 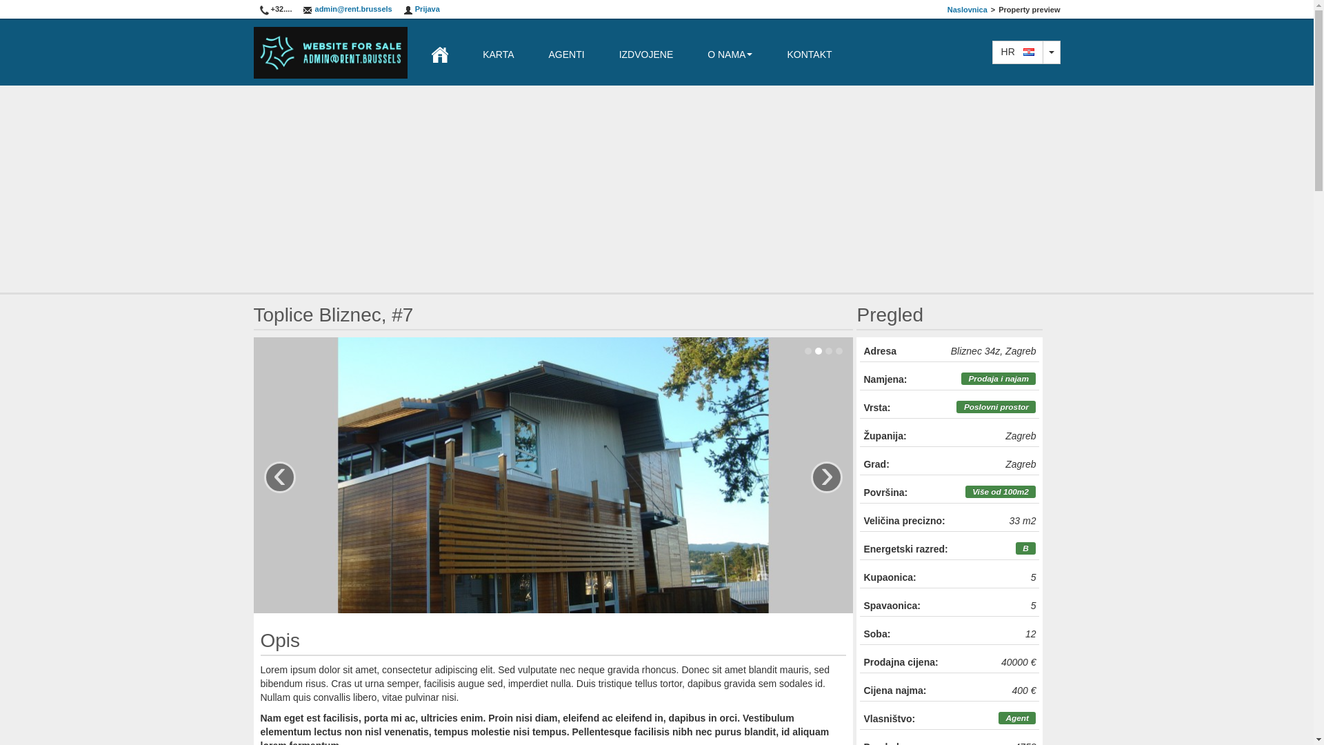 I want to click on Naslovnica, so click(x=967, y=10).